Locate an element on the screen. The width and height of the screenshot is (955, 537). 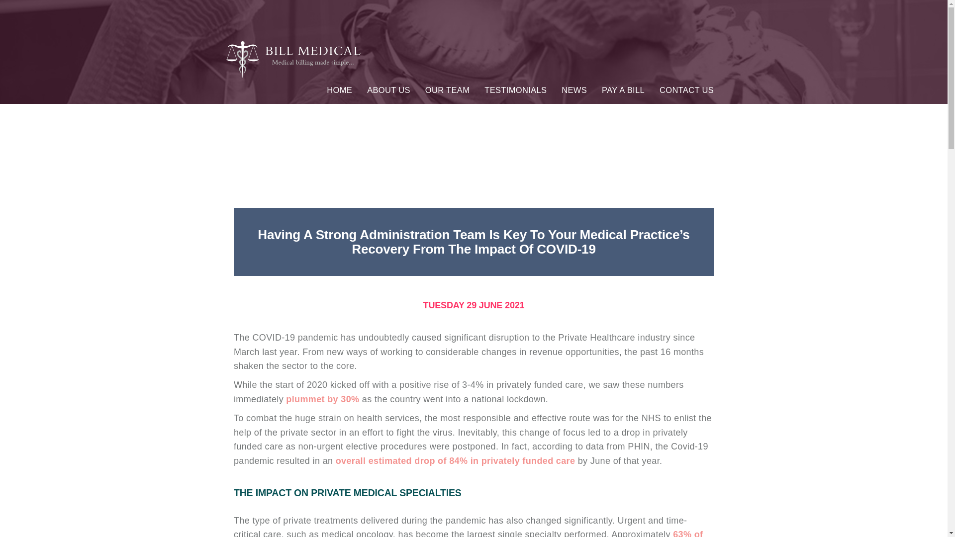
ABOUT US is located at coordinates (389, 91).